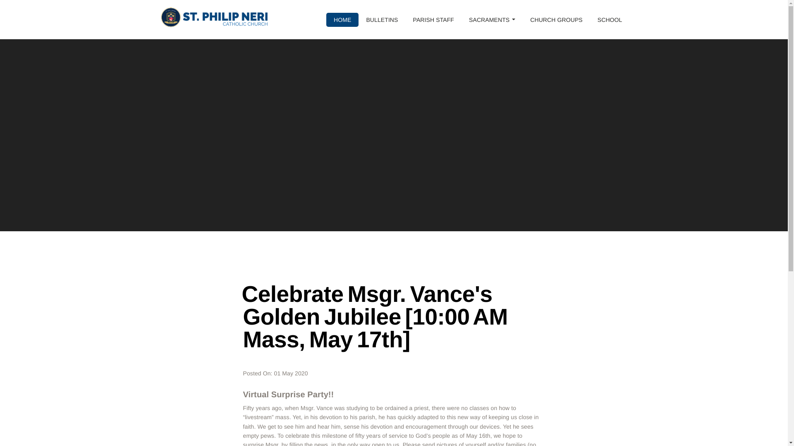  I want to click on CHURCH GROUPS, so click(556, 20).